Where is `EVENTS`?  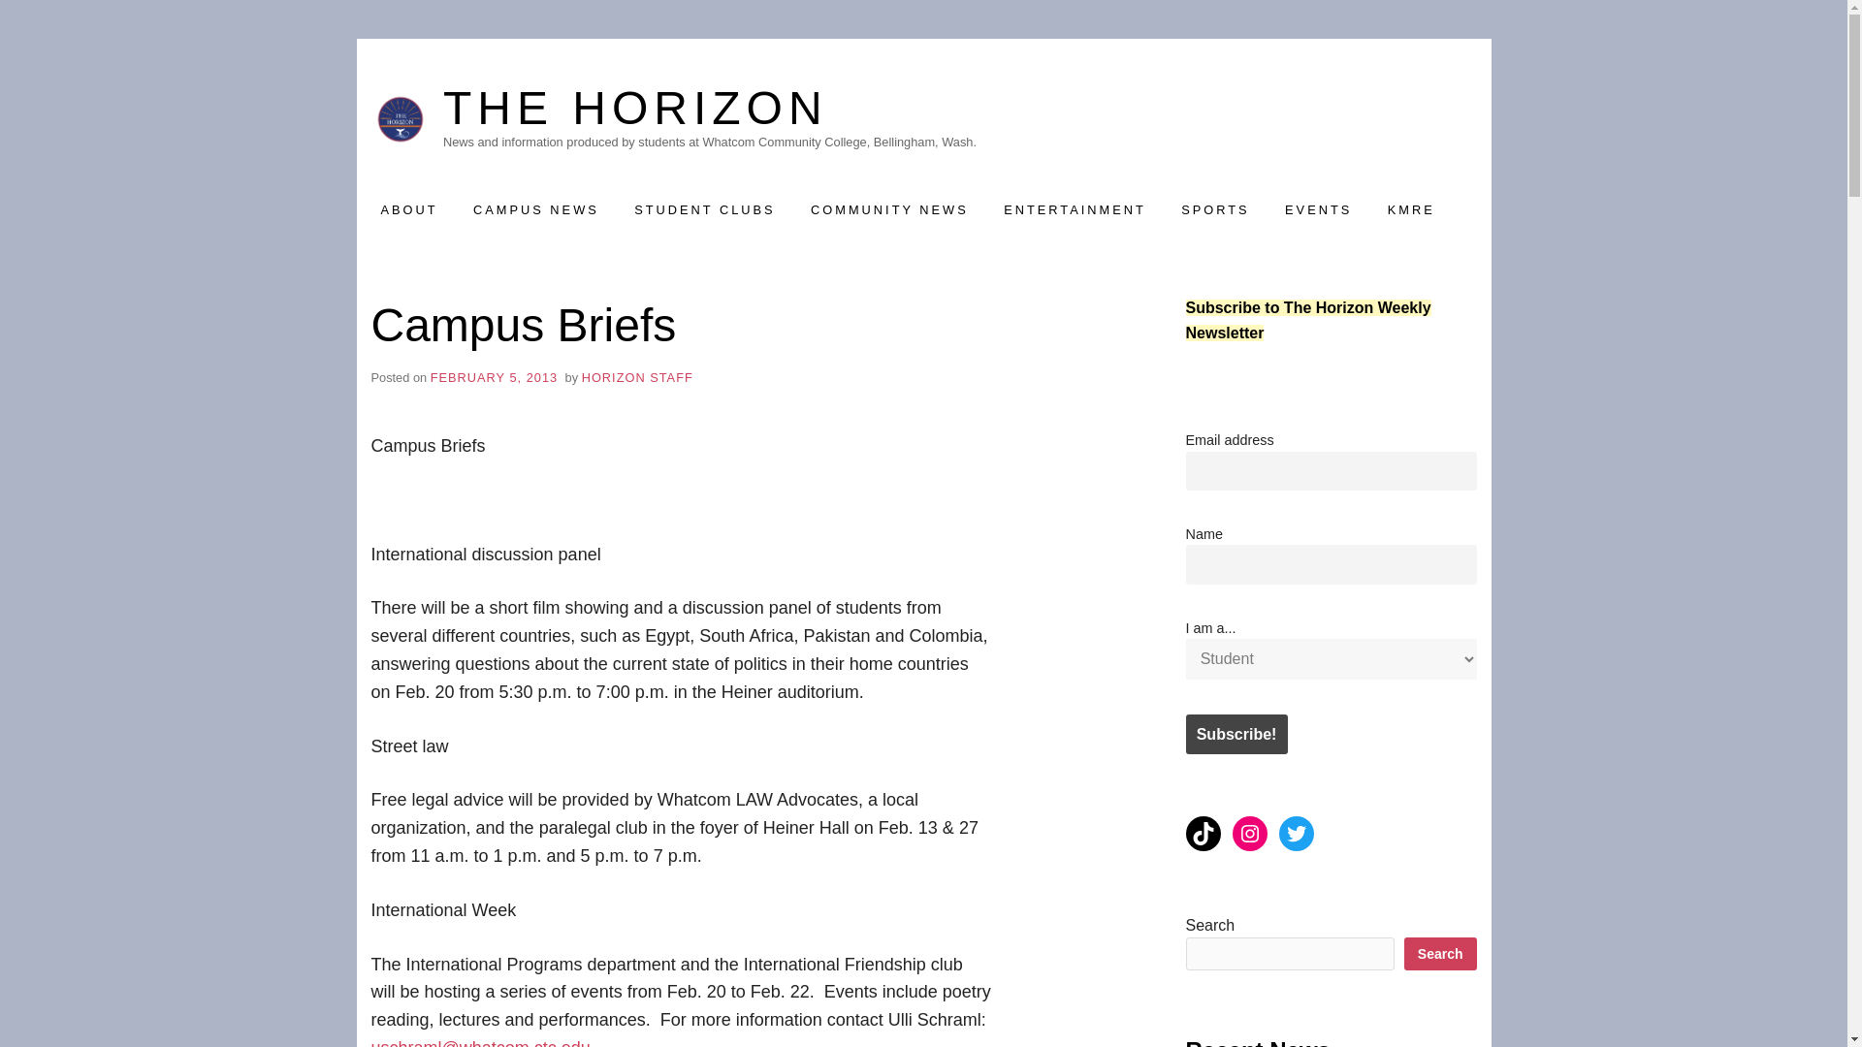 EVENTS is located at coordinates (1318, 209).